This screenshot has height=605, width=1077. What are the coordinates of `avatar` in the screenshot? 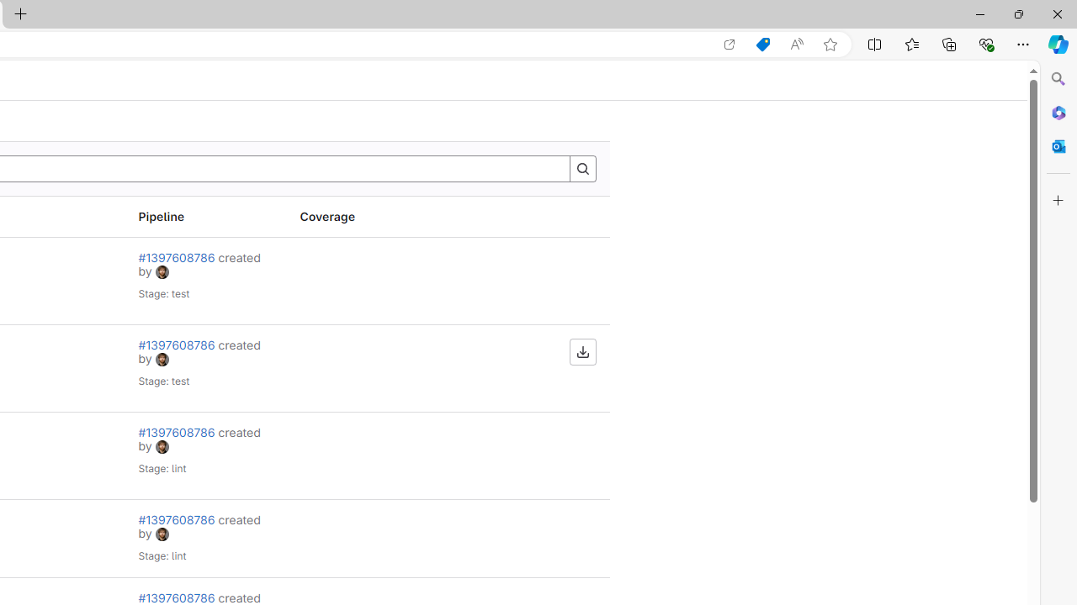 It's located at (162, 534).